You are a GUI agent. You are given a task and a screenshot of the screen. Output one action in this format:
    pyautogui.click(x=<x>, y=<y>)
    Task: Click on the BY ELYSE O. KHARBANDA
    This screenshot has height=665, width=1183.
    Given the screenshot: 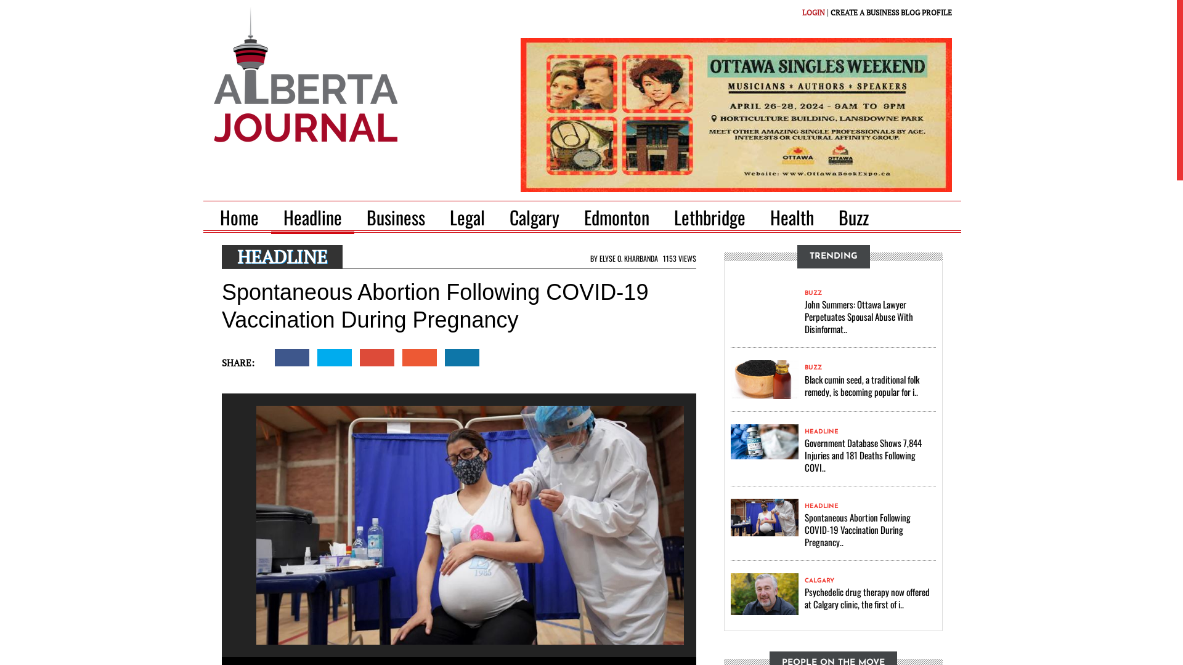 What is the action you would take?
    pyautogui.click(x=624, y=259)
    